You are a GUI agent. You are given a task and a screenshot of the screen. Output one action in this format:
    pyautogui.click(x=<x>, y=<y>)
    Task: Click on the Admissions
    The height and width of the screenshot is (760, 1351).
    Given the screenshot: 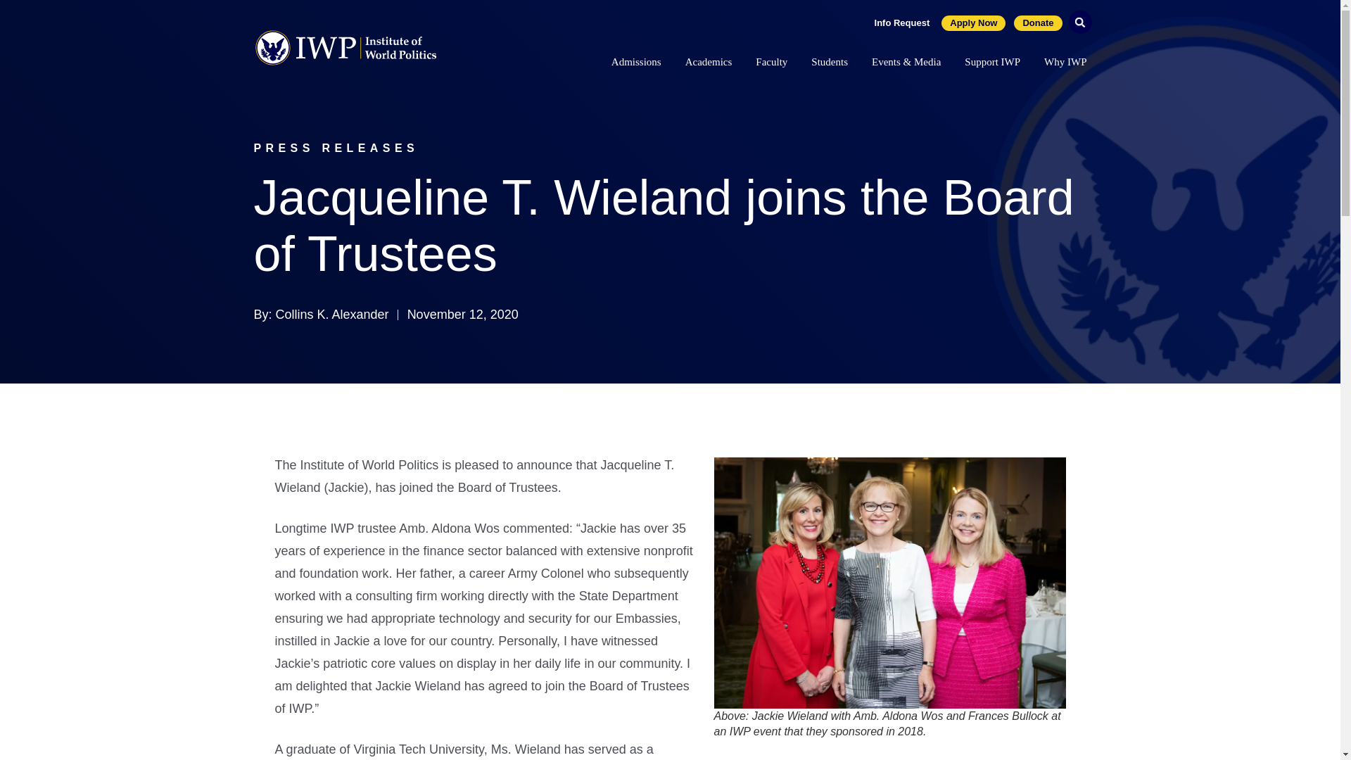 What is the action you would take?
    pyautogui.click(x=636, y=64)
    